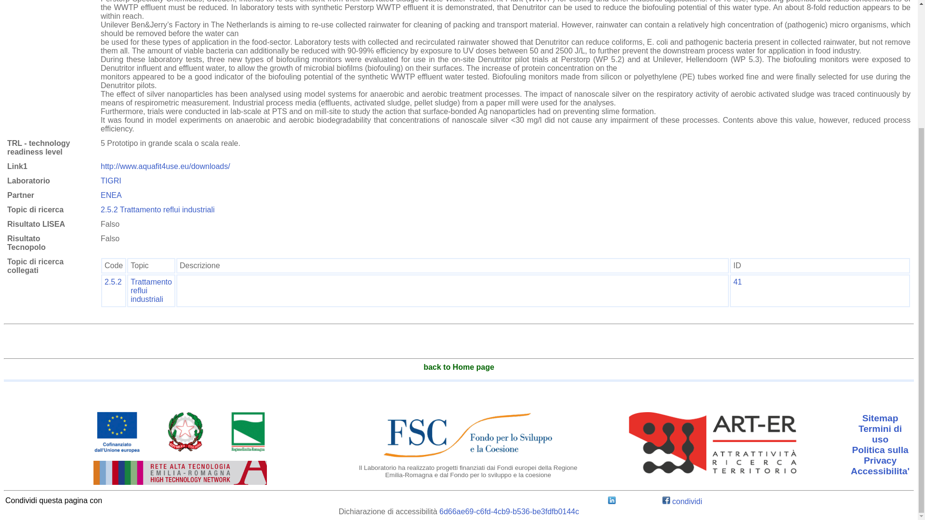 This screenshot has height=520, width=925. What do you see at coordinates (737, 282) in the screenshot?
I see `41` at bounding box center [737, 282].